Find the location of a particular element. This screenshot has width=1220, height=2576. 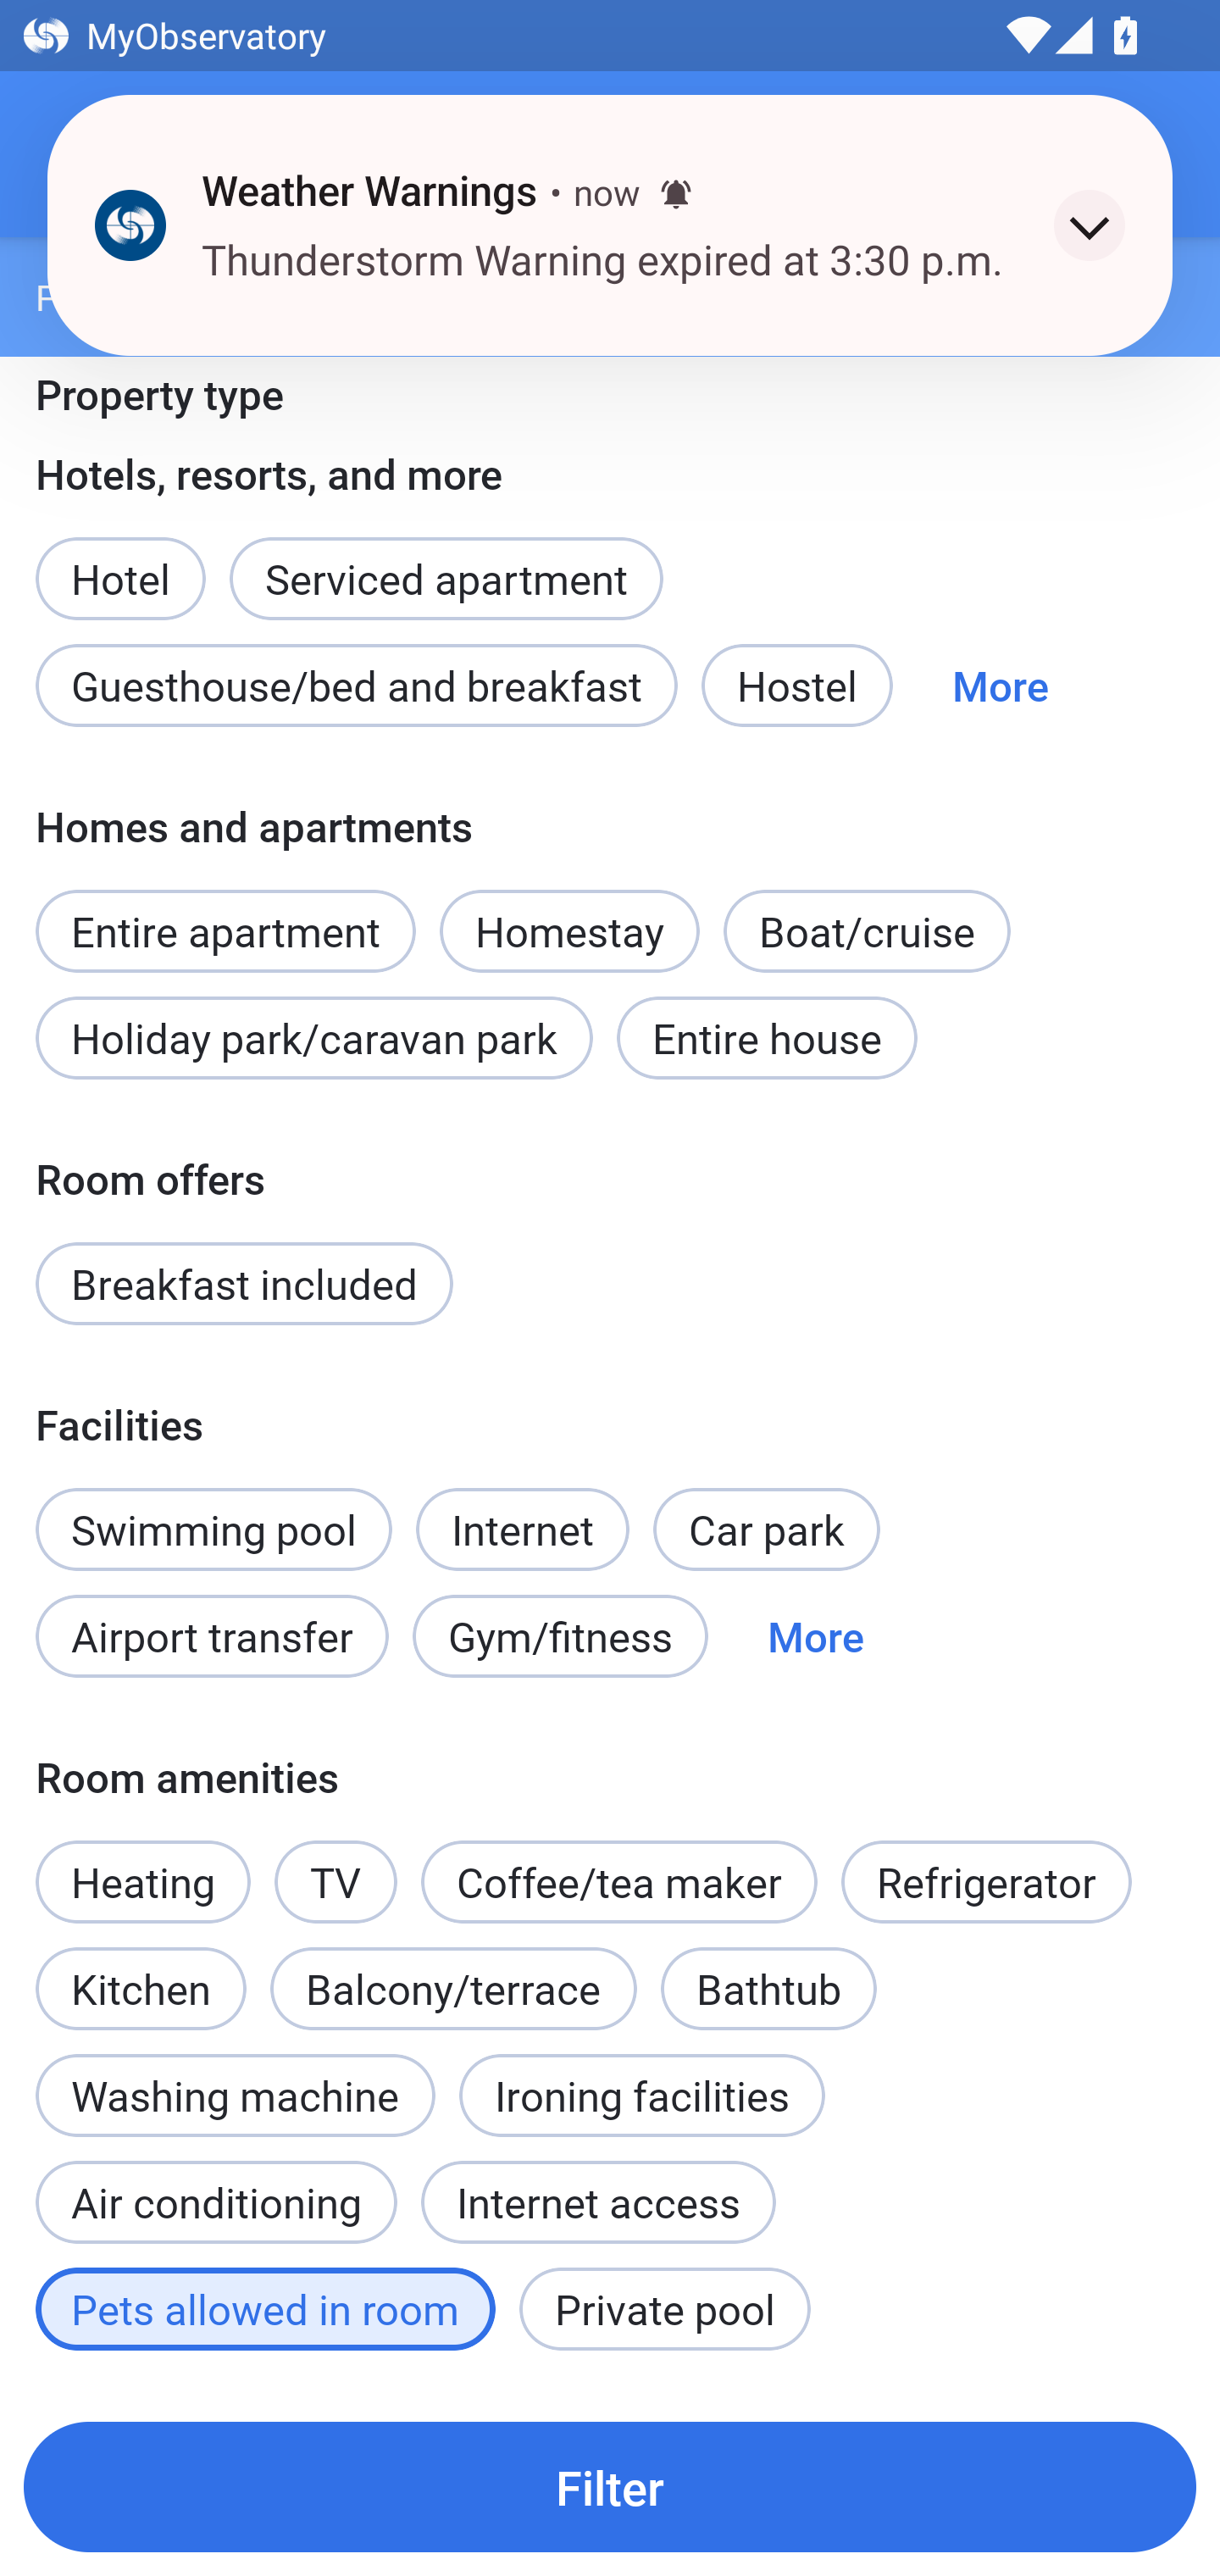

Guesthouse/bed and breakfast is located at coordinates (356, 685).